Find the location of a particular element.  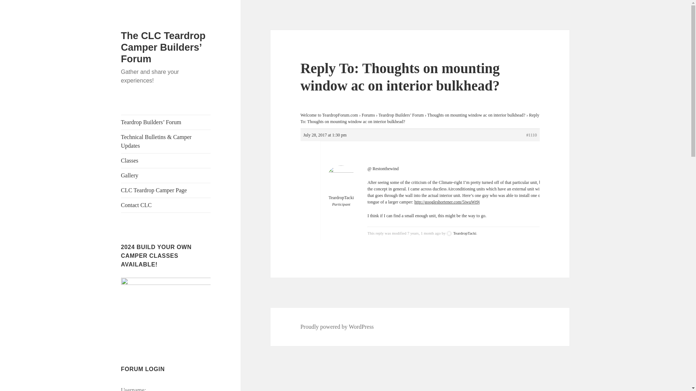

Gallery is located at coordinates (166, 176).